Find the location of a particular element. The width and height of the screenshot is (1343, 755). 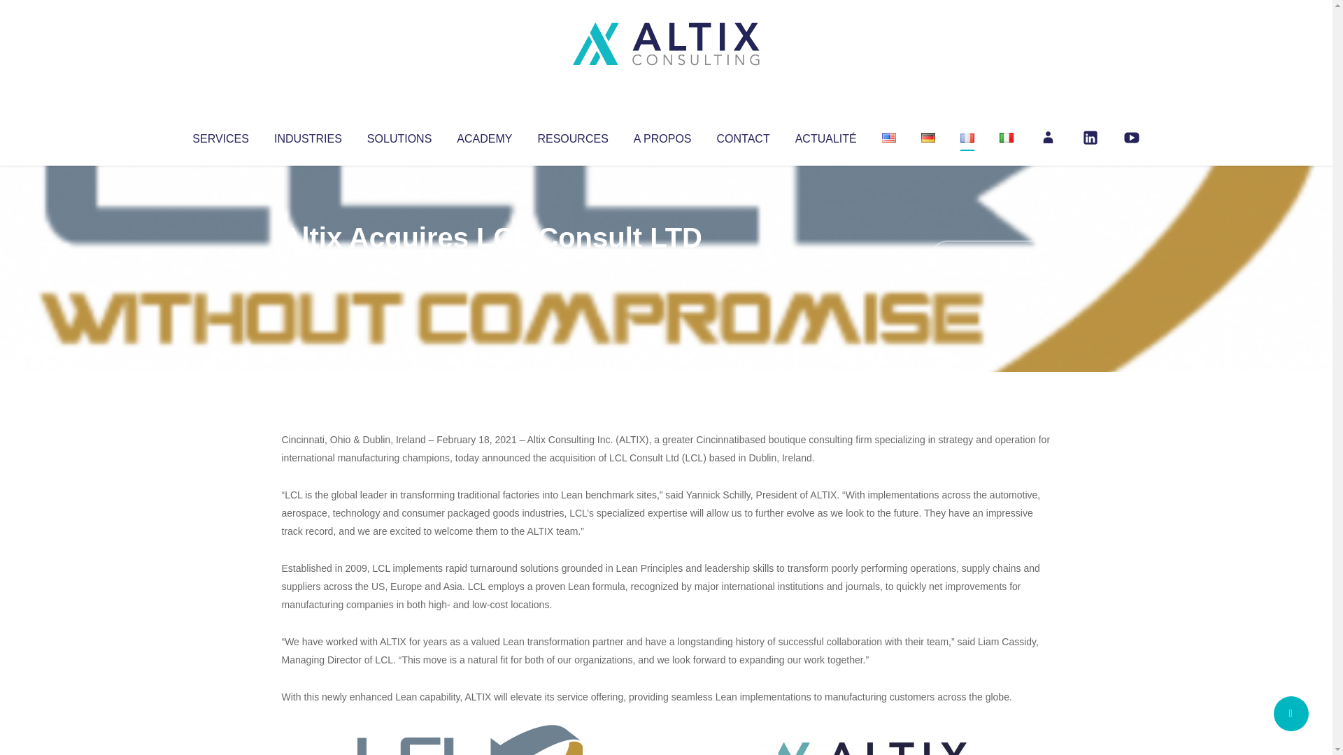

RESOURCES is located at coordinates (572, 136).